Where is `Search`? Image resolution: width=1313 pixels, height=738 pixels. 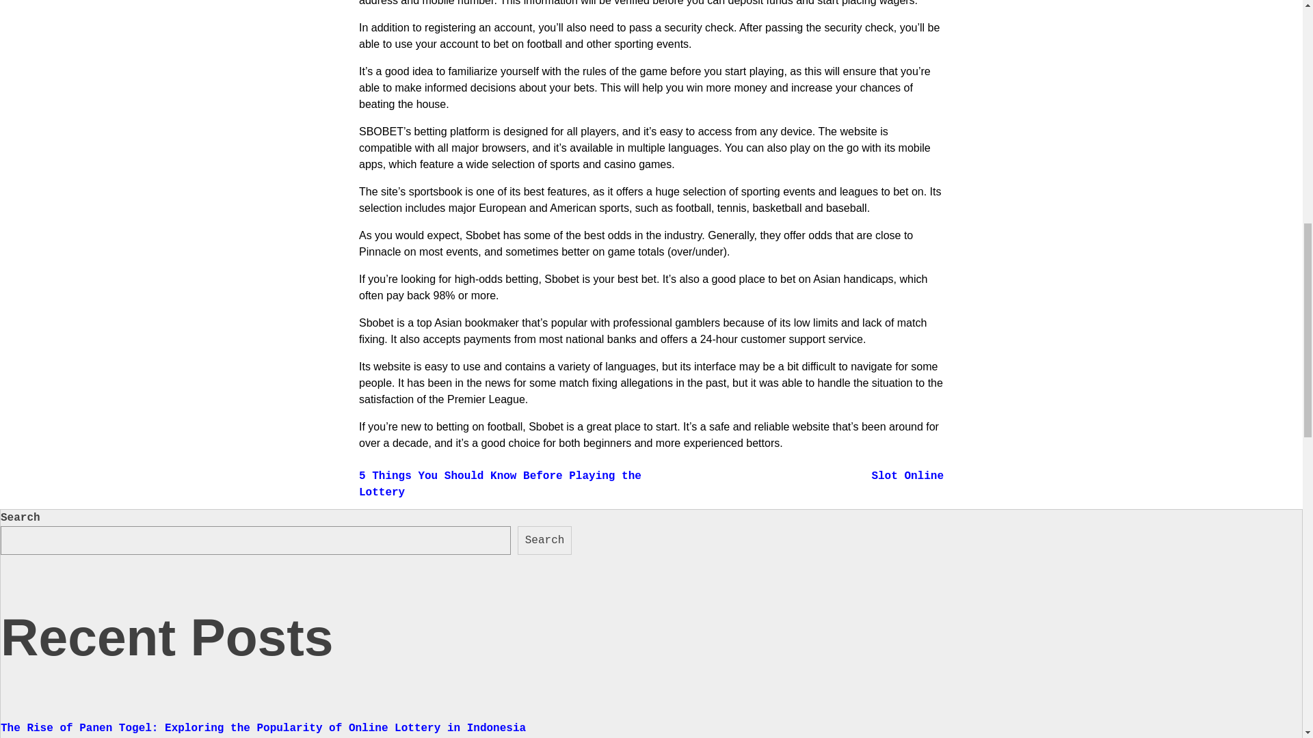 Search is located at coordinates (544, 541).